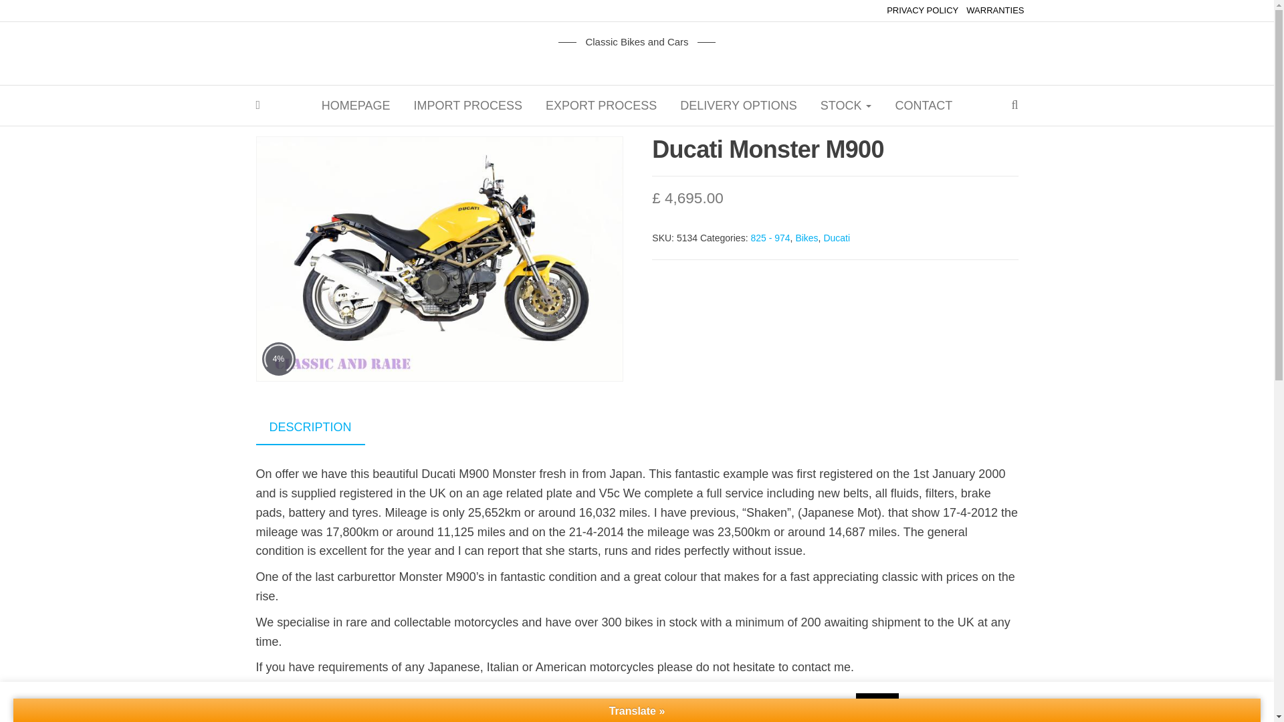 This screenshot has width=1284, height=722. I want to click on Privacy Policy, so click(922, 11).